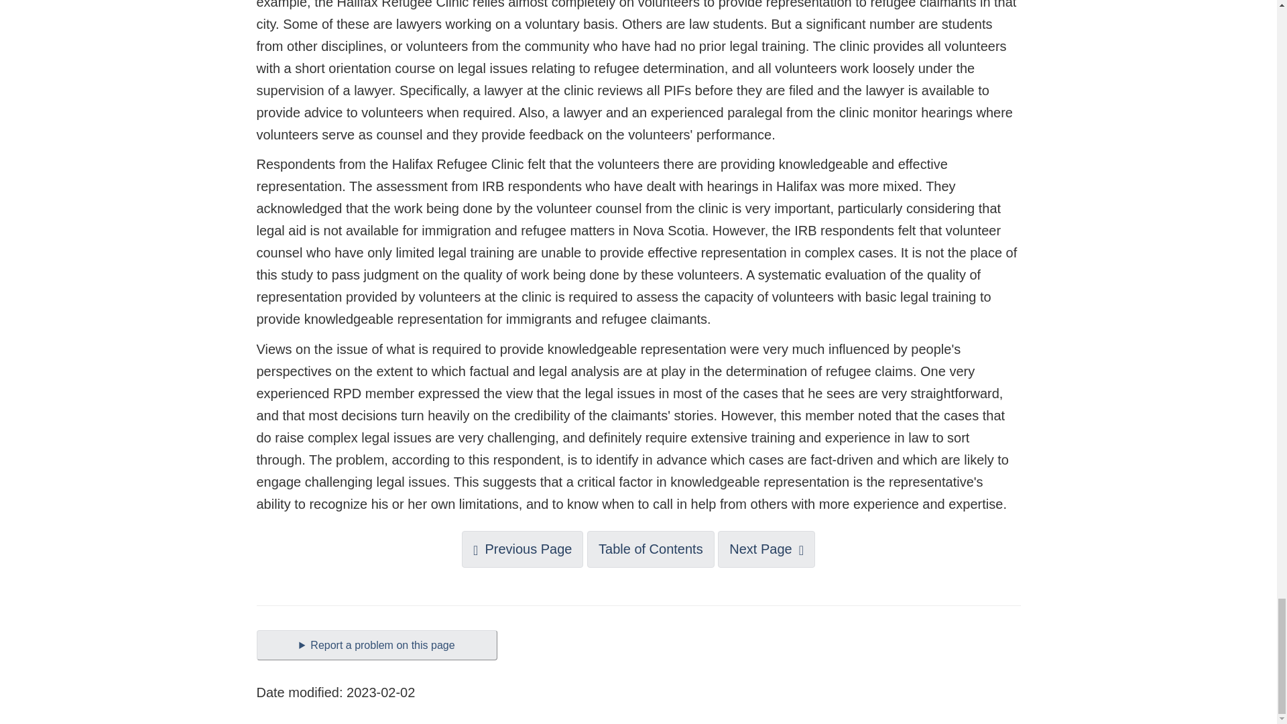 This screenshot has height=724, width=1287. What do you see at coordinates (766, 548) in the screenshot?
I see `Next Page` at bounding box center [766, 548].